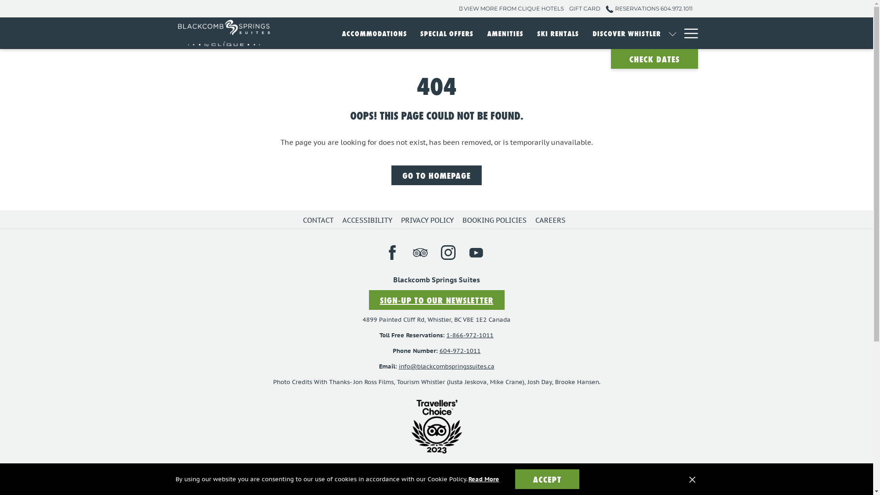 The width and height of the screenshot is (880, 495). What do you see at coordinates (654, 59) in the screenshot?
I see `CHECK DATES` at bounding box center [654, 59].